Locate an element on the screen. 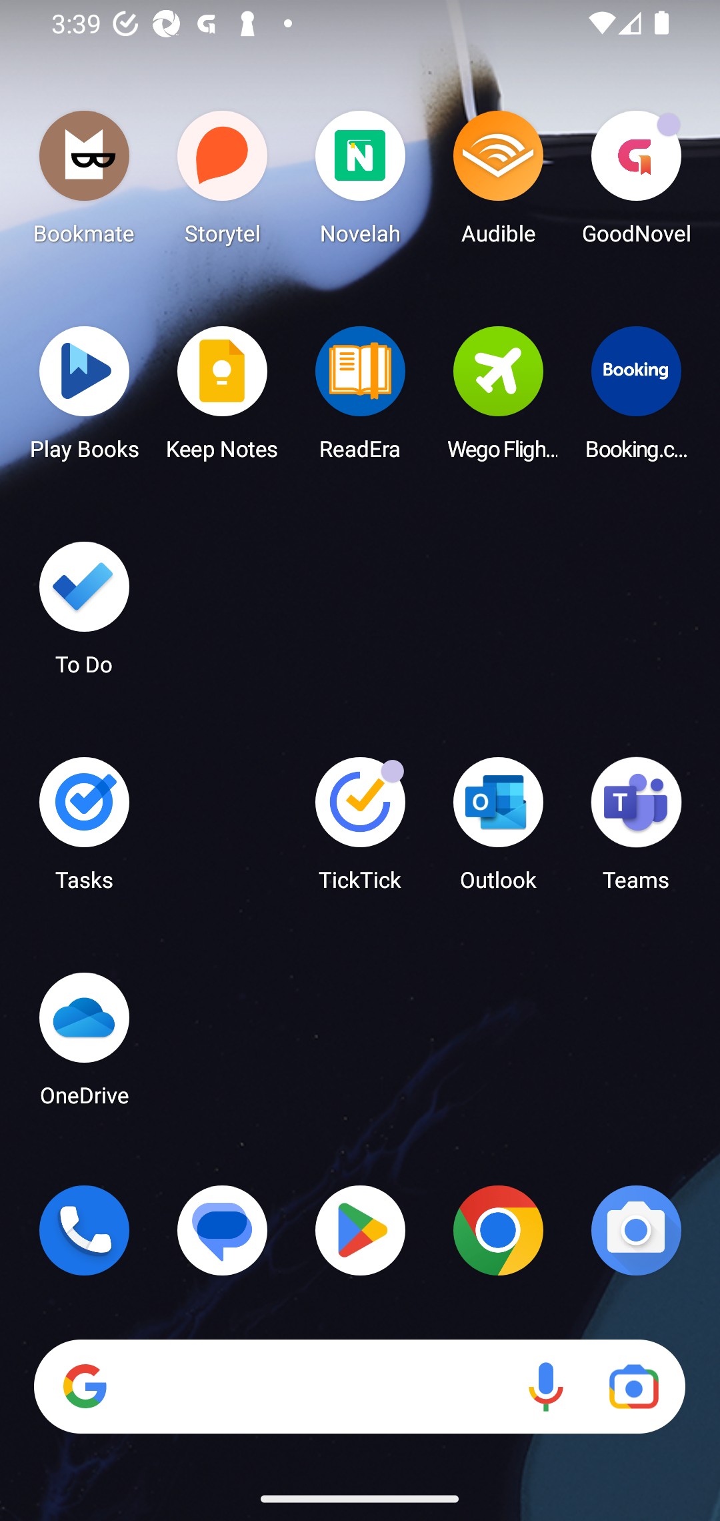 The image size is (720, 1521). Audible is located at coordinates (498, 183).